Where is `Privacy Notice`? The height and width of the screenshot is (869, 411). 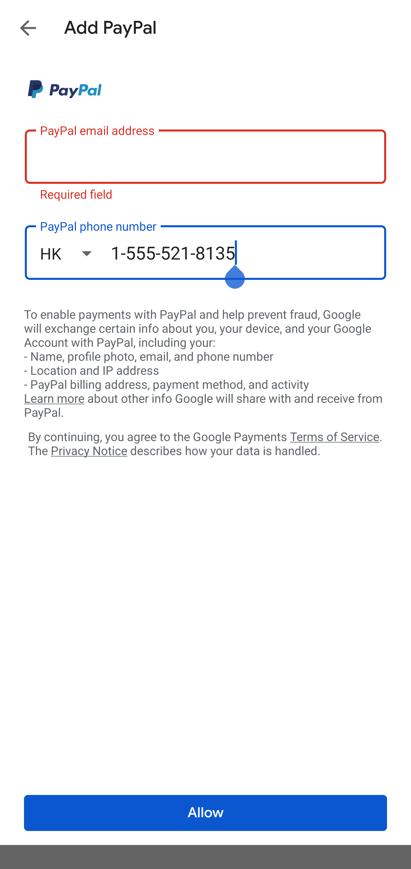
Privacy Notice is located at coordinates (89, 451).